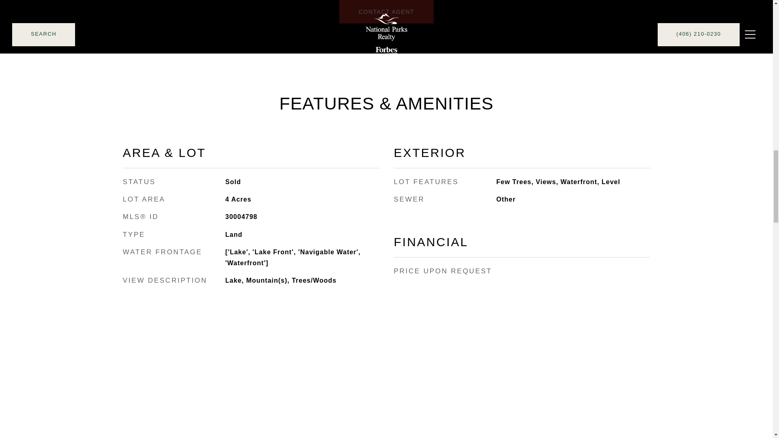  Describe the element at coordinates (386, 12) in the screenshot. I see `CONTACT AGENT` at that location.